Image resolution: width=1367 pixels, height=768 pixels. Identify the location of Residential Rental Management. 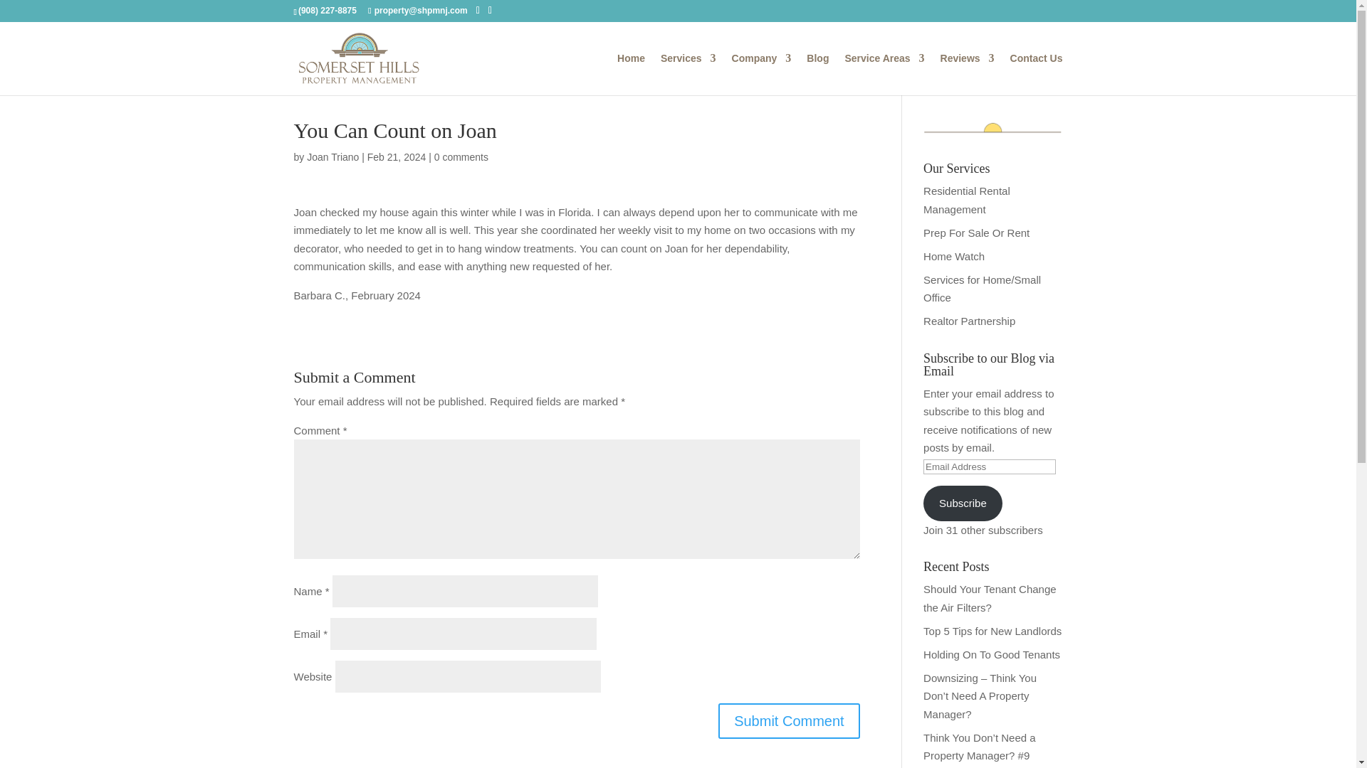
(967, 201).